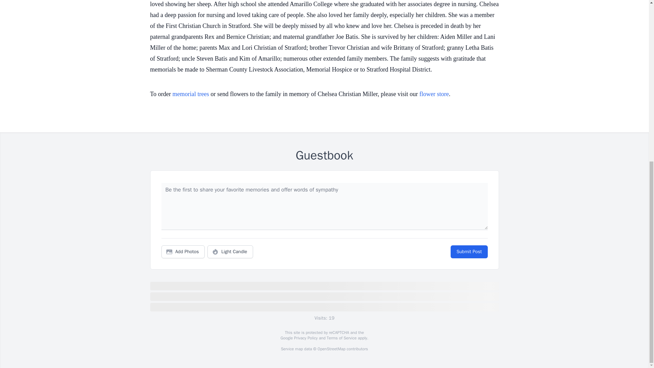 The height and width of the screenshot is (368, 654). What do you see at coordinates (305, 338) in the screenshot?
I see `Privacy Policy` at bounding box center [305, 338].